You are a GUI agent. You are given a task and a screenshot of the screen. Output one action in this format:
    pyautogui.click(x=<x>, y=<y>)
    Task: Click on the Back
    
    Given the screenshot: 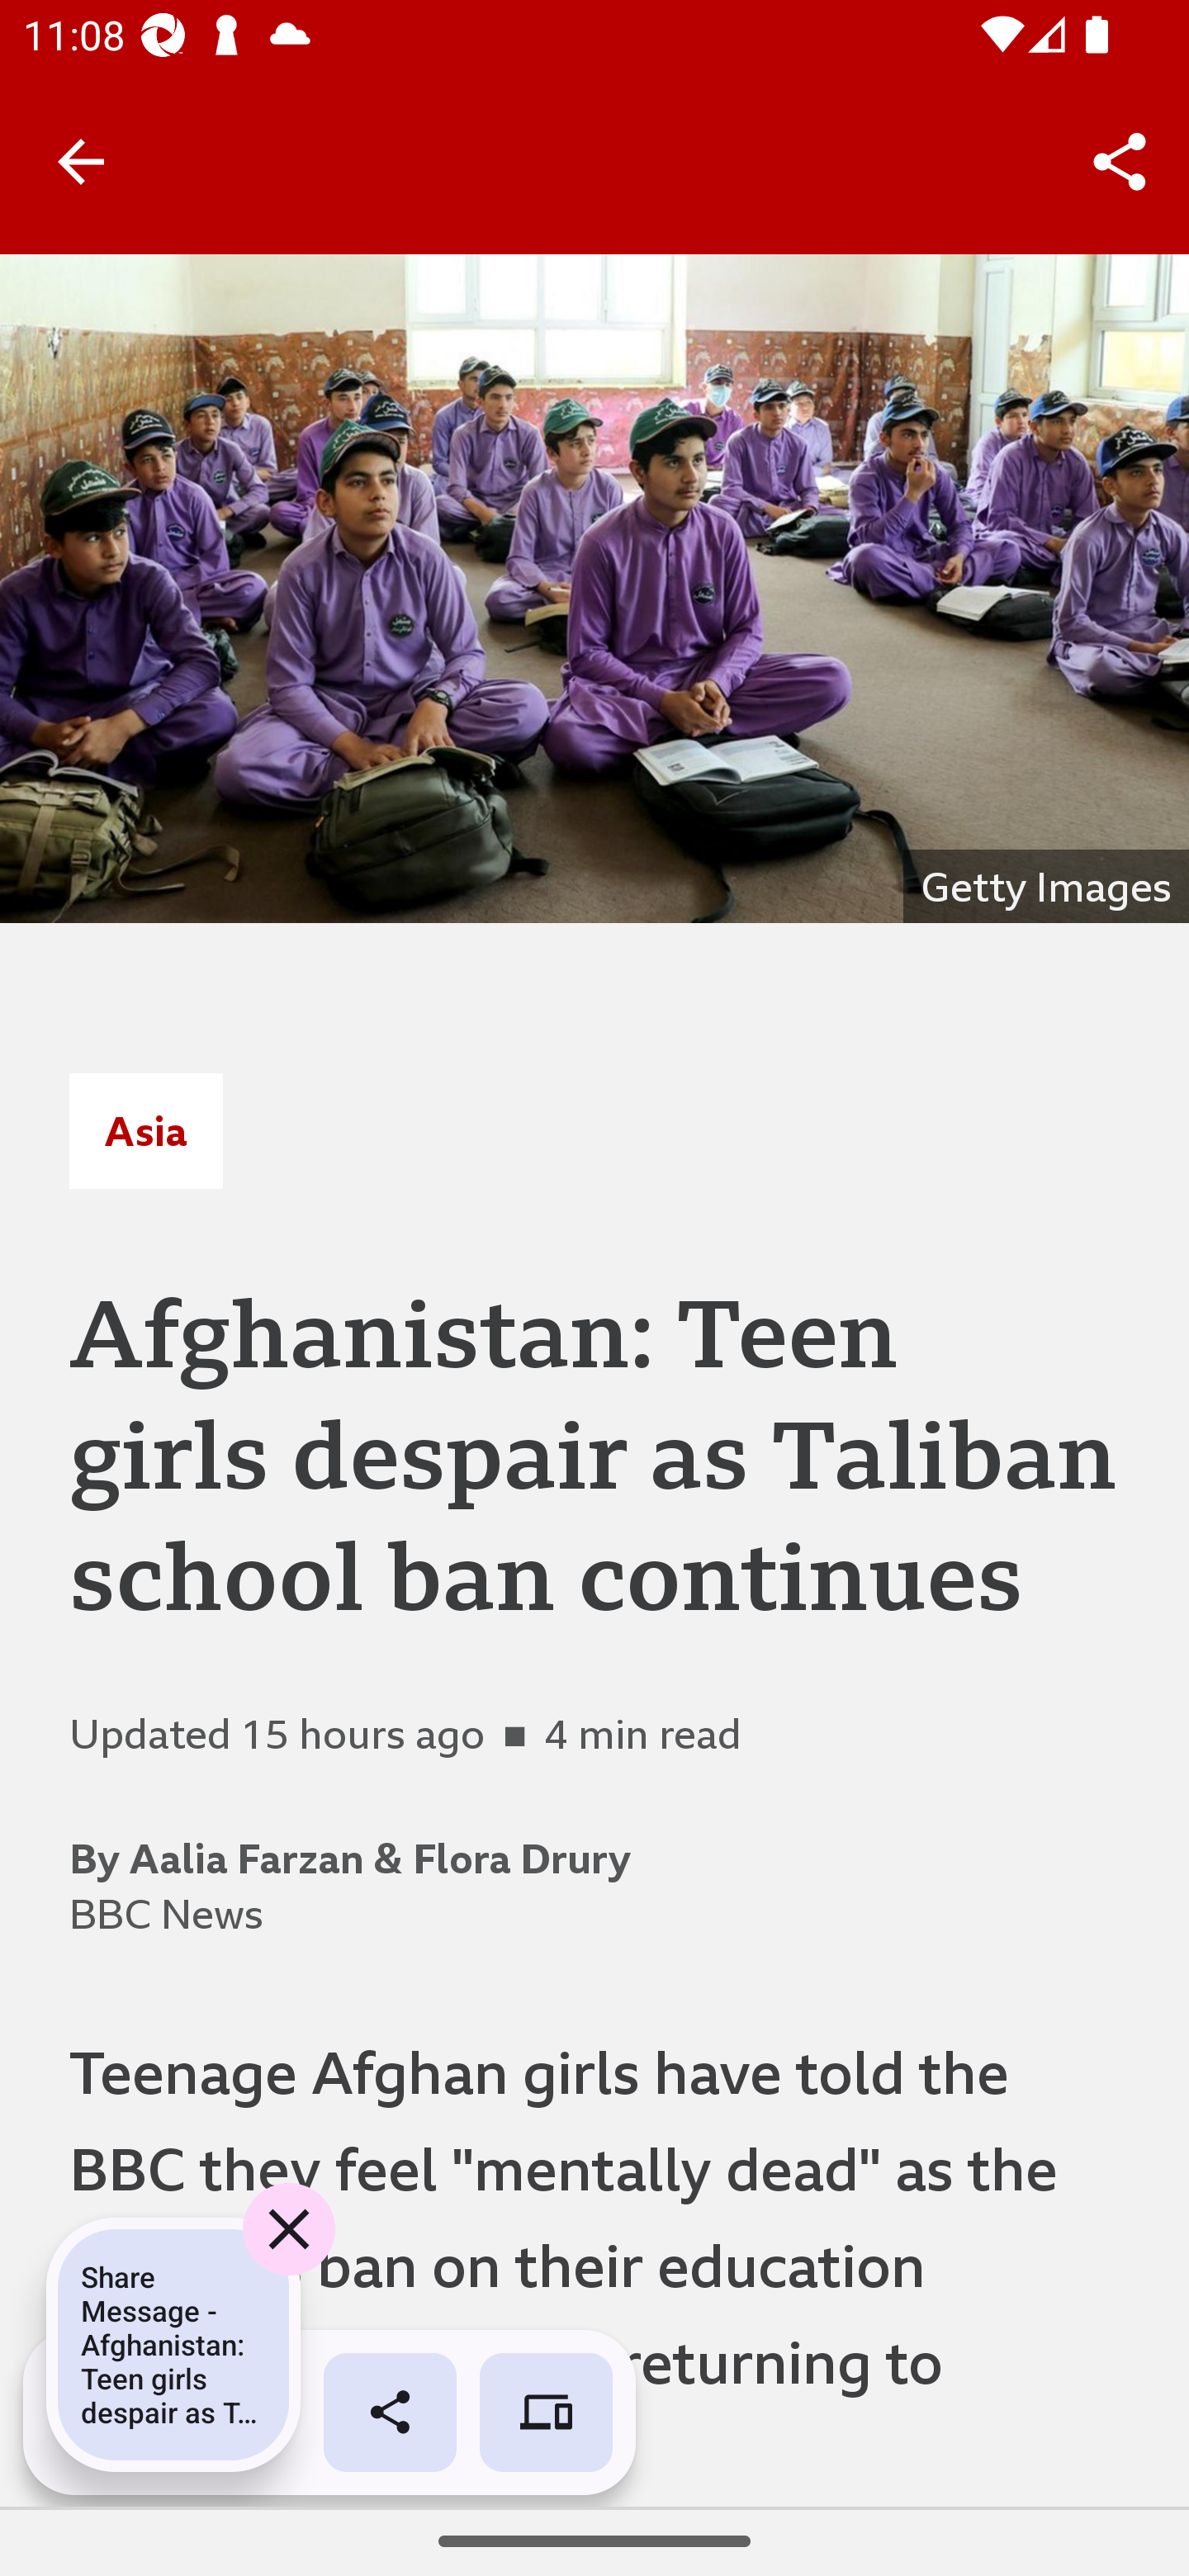 What is the action you would take?
    pyautogui.click(x=81, y=160)
    